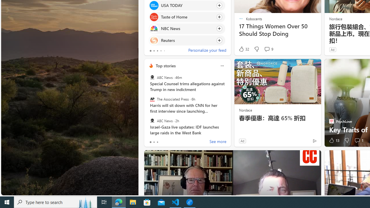 Image resolution: width=370 pixels, height=208 pixels. What do you see at coordinates (187, 17) in the screenshot?
I see `Click to follow source Taste of Home` at bounding box center [187, 17].